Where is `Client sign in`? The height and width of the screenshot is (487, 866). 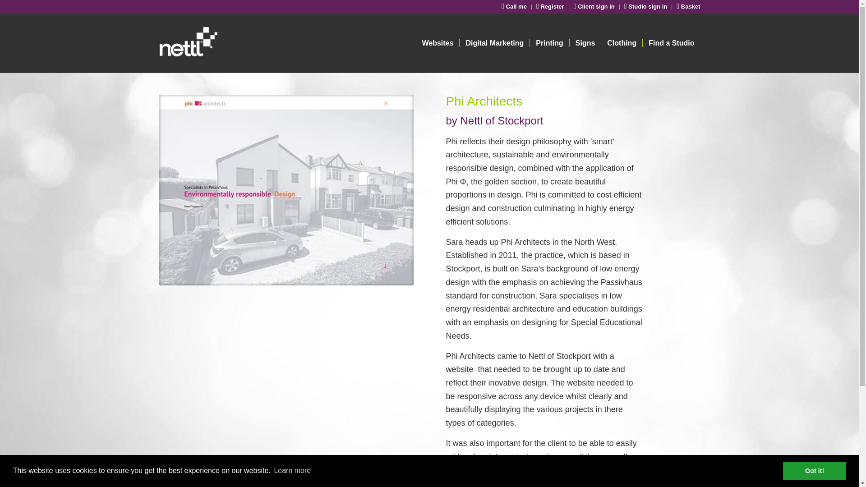 Client sign in is located at coordinates (594, 6).